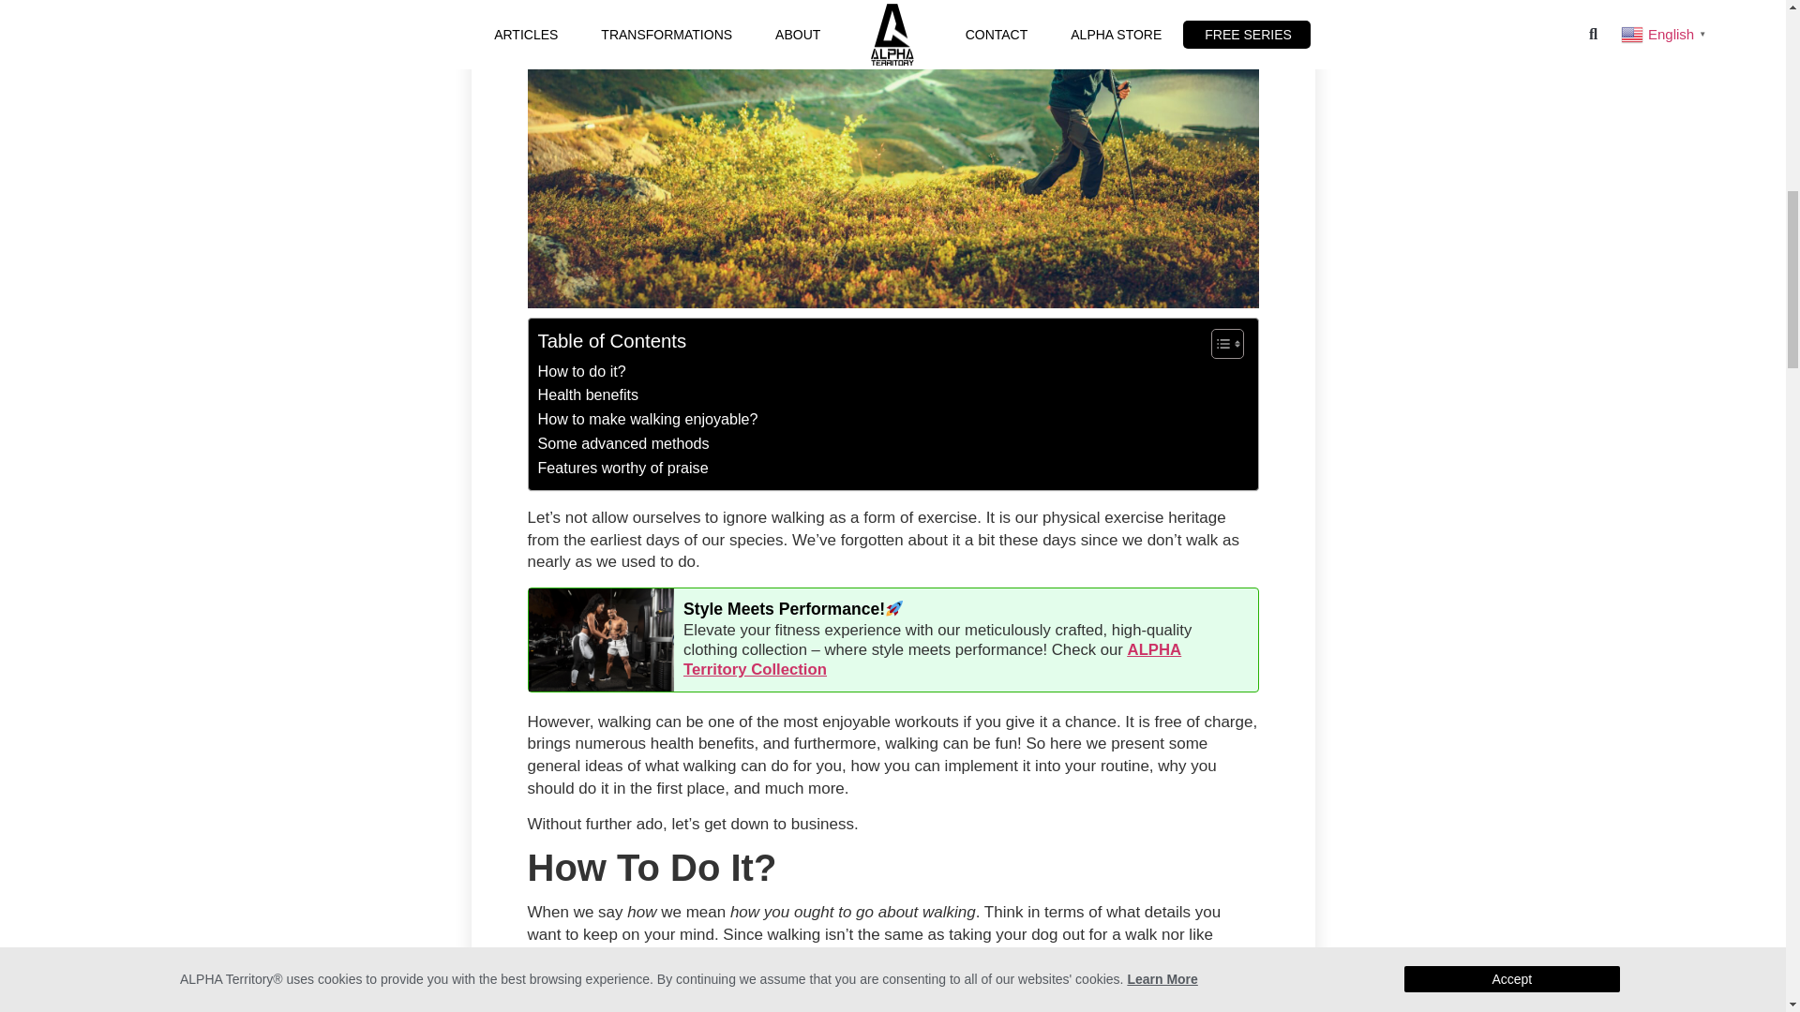  Describe the element at coordinates (623, 469) in the screenshot. I see `Features worthy of praise` at that location.